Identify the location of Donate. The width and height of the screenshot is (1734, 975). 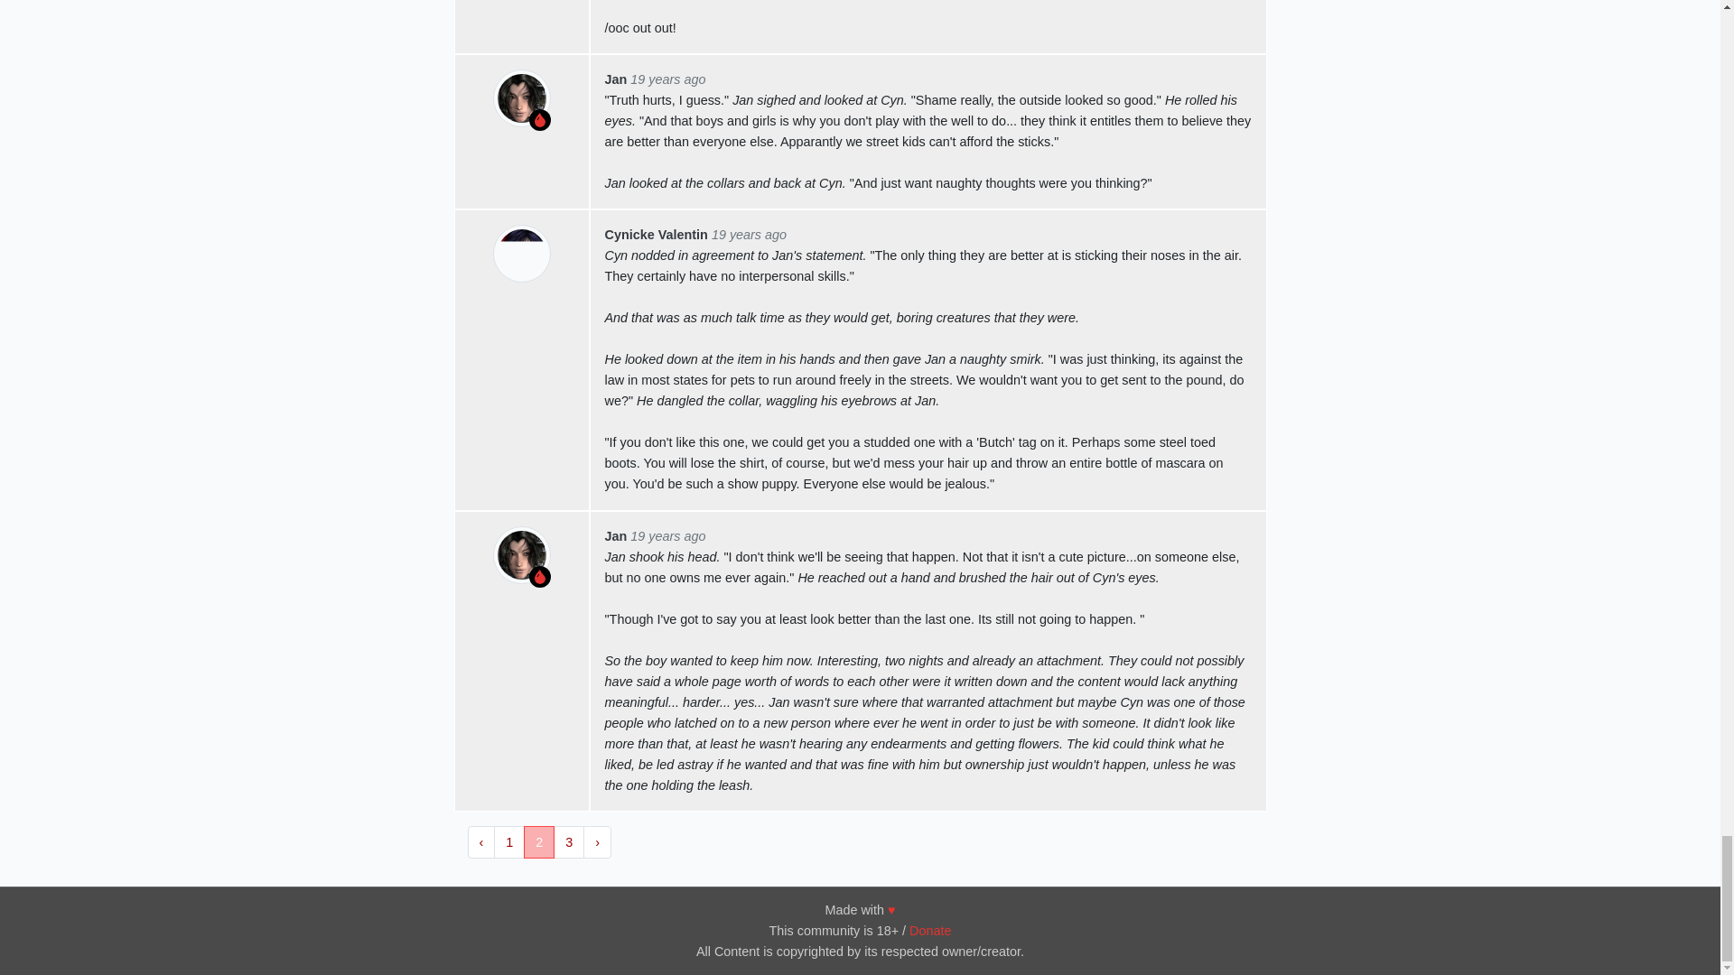
(929, 931).